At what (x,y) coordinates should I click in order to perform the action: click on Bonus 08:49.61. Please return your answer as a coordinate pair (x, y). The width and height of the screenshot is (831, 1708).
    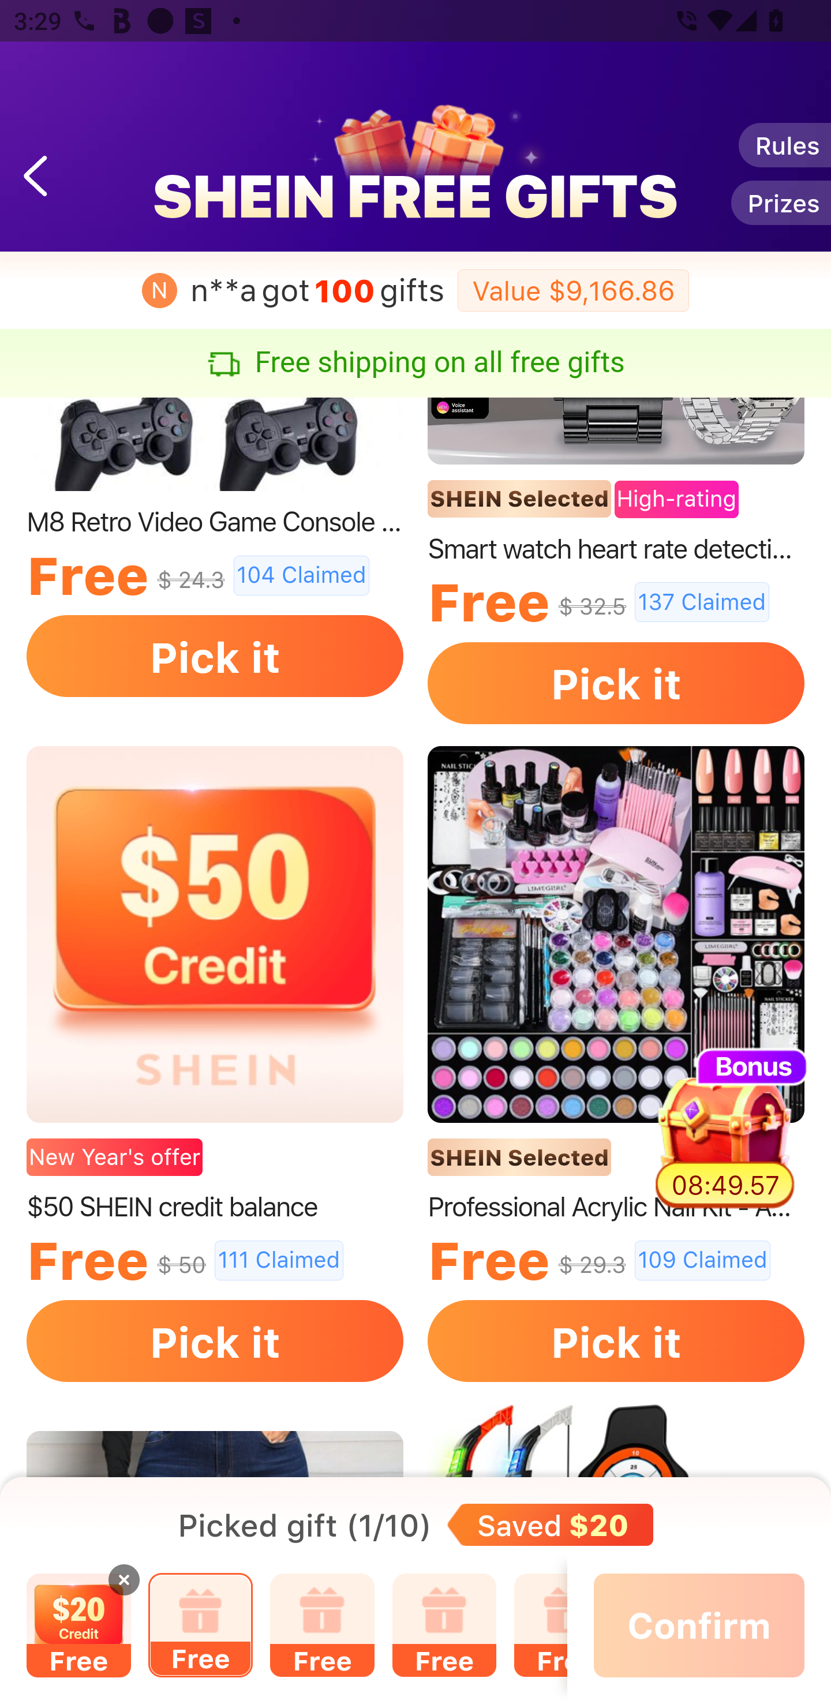
    Looking at the image, I should click on (726, 1129).